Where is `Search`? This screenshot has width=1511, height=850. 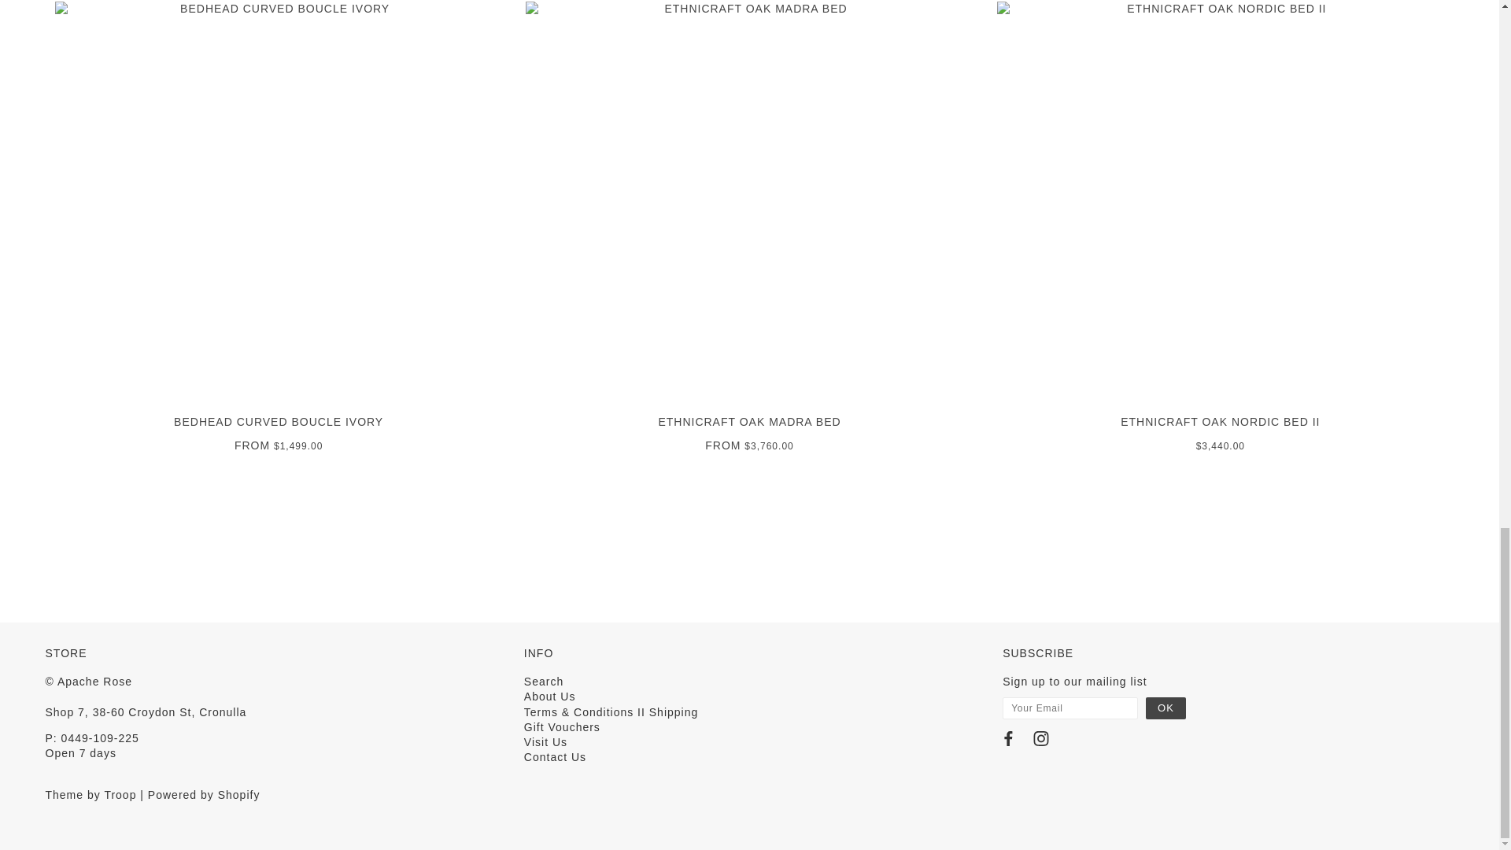
Search is located at coordinates (544, 681).